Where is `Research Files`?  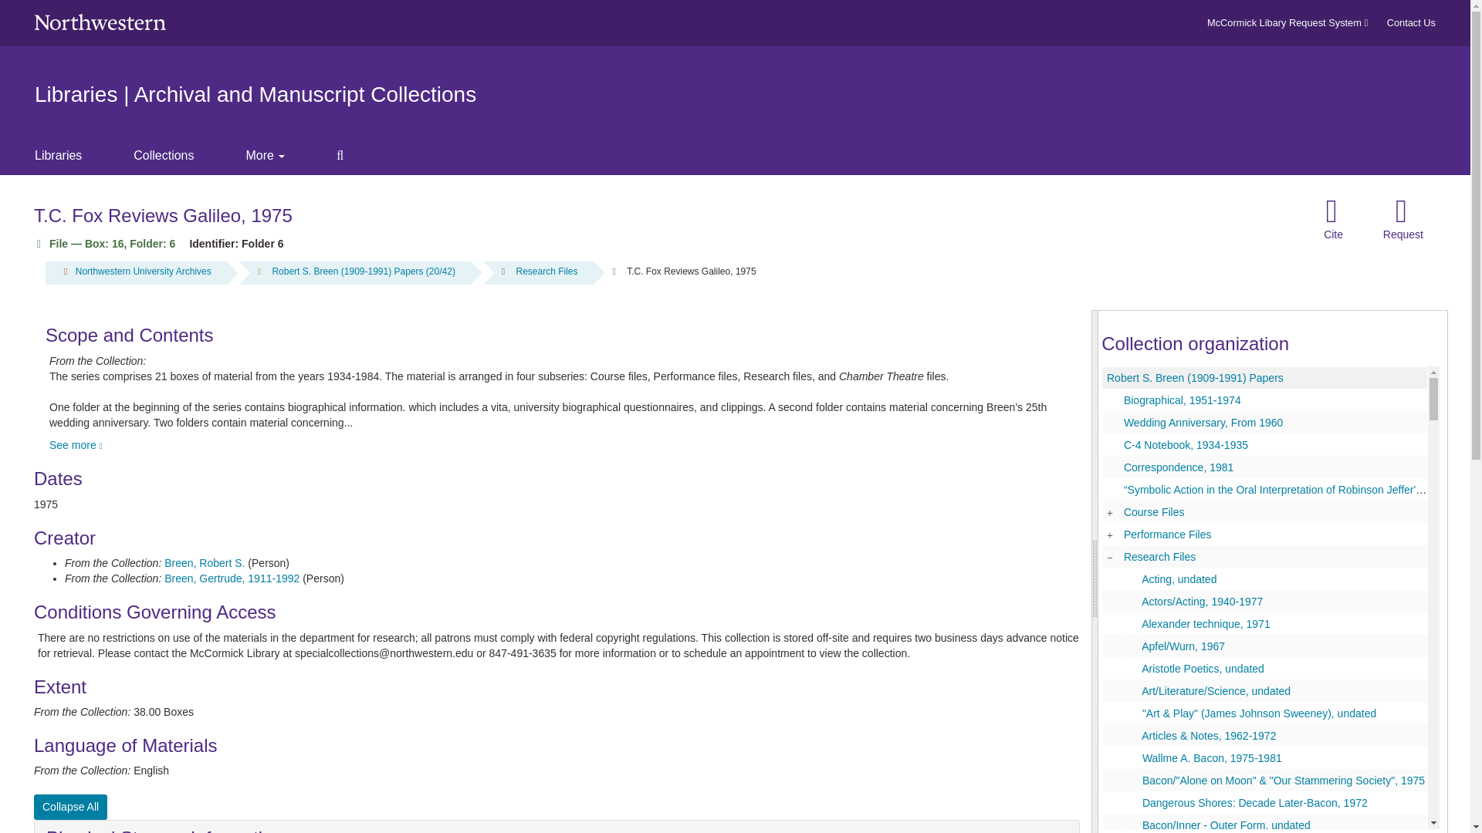
Research Files is located at coordinates (546, 271).